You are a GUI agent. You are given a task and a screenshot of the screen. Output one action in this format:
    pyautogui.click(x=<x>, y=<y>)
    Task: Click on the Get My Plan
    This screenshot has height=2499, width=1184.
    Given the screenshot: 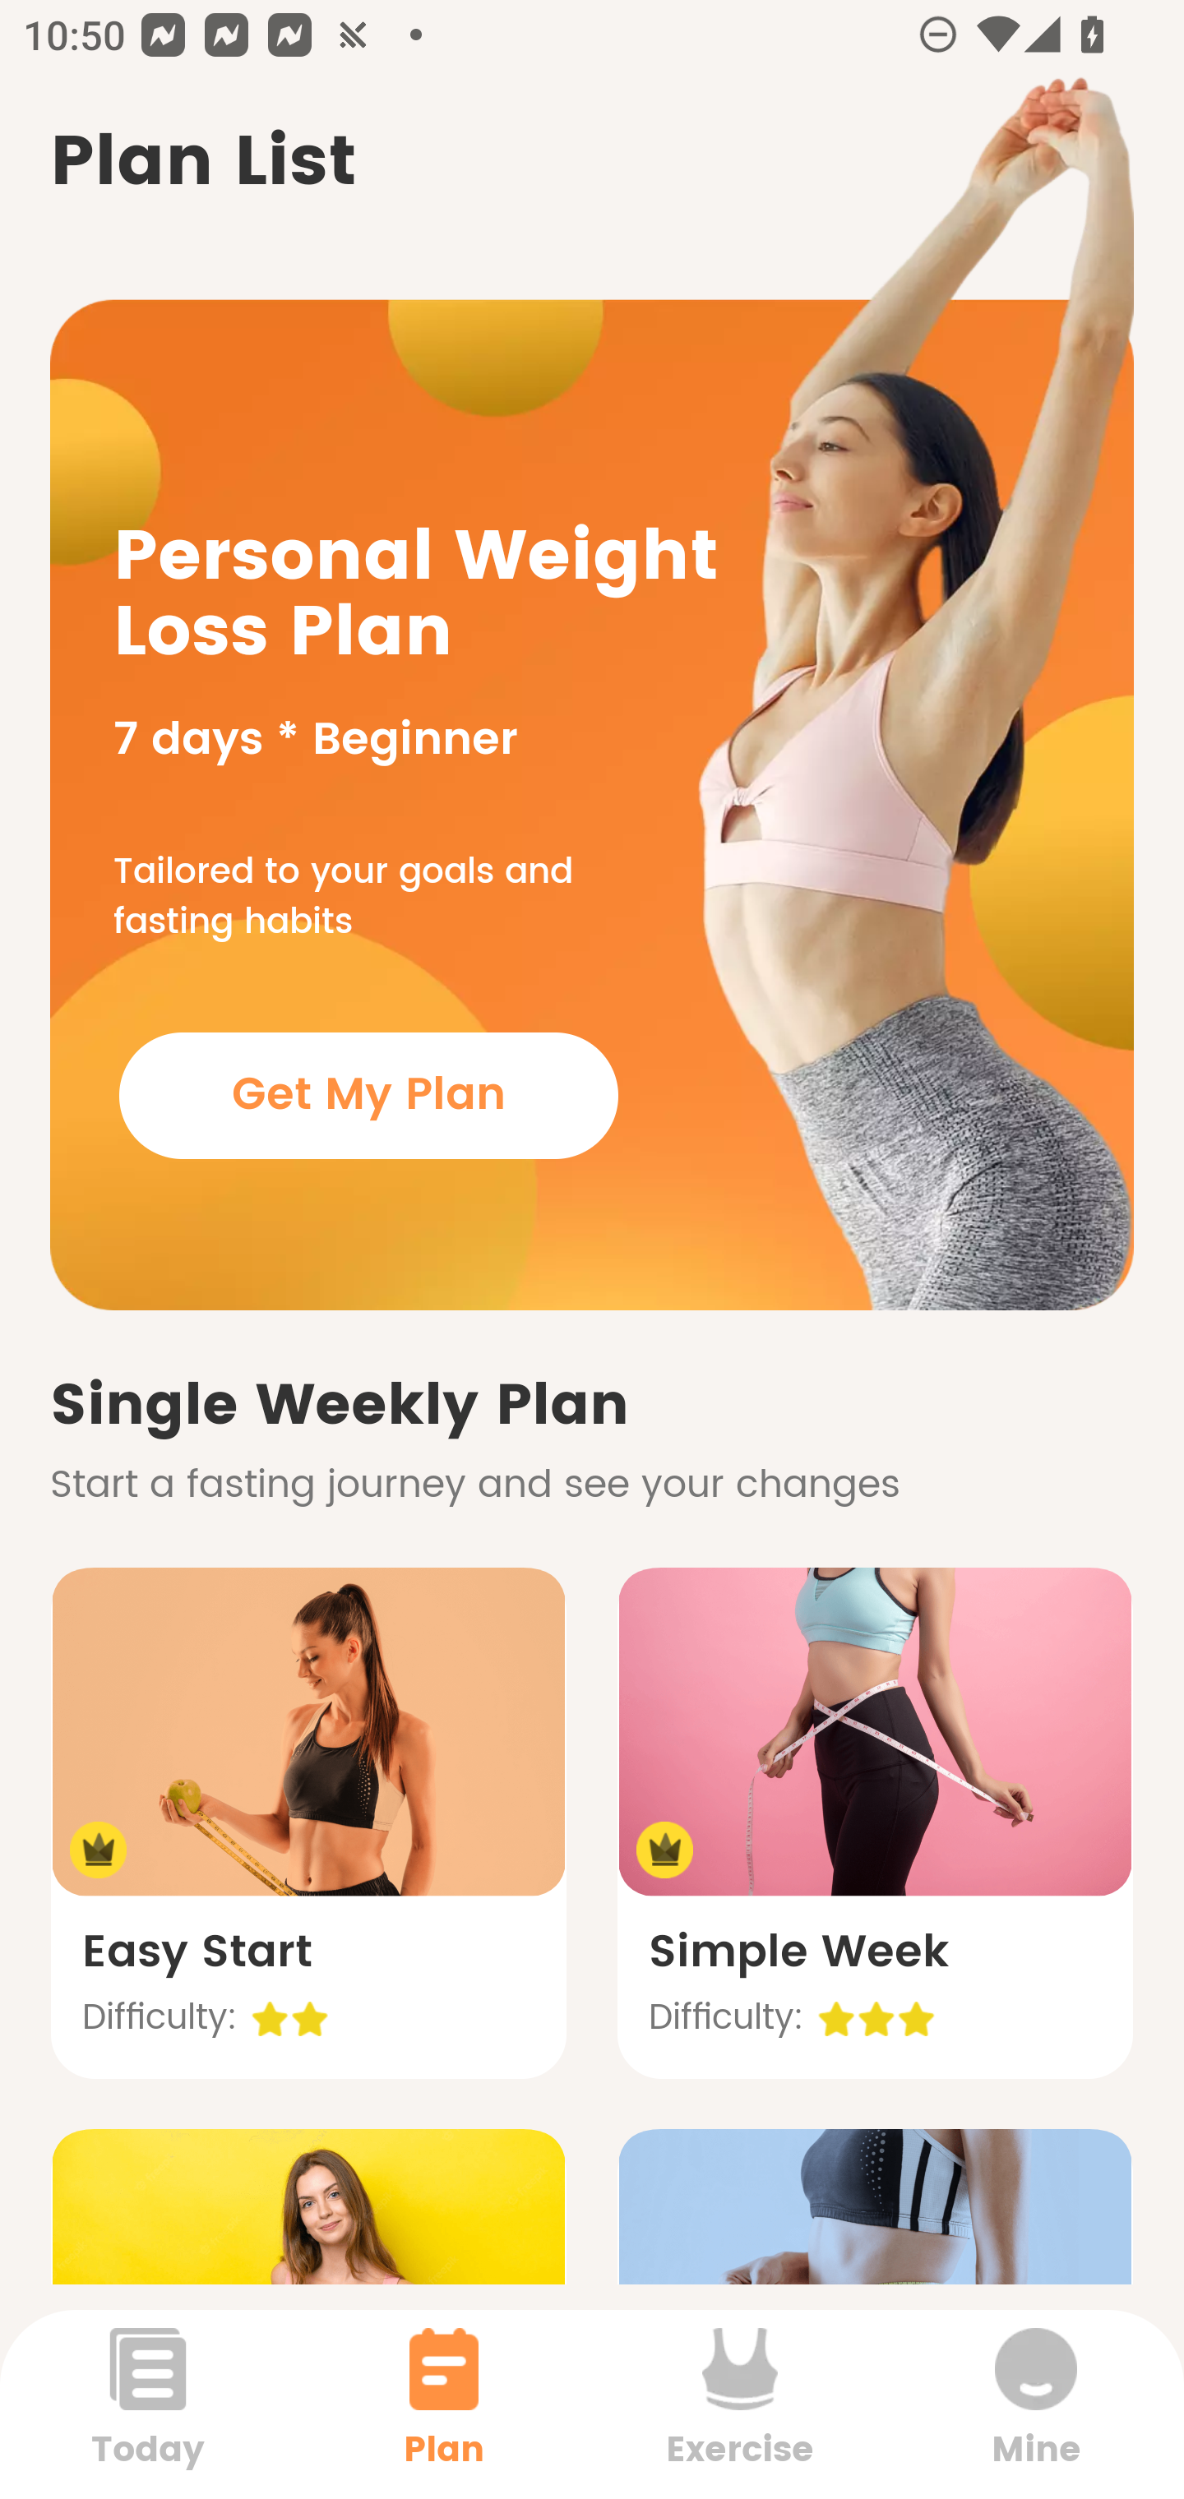 What is the action you would take?
    pyautogui.click(x=368, y=1095)
    